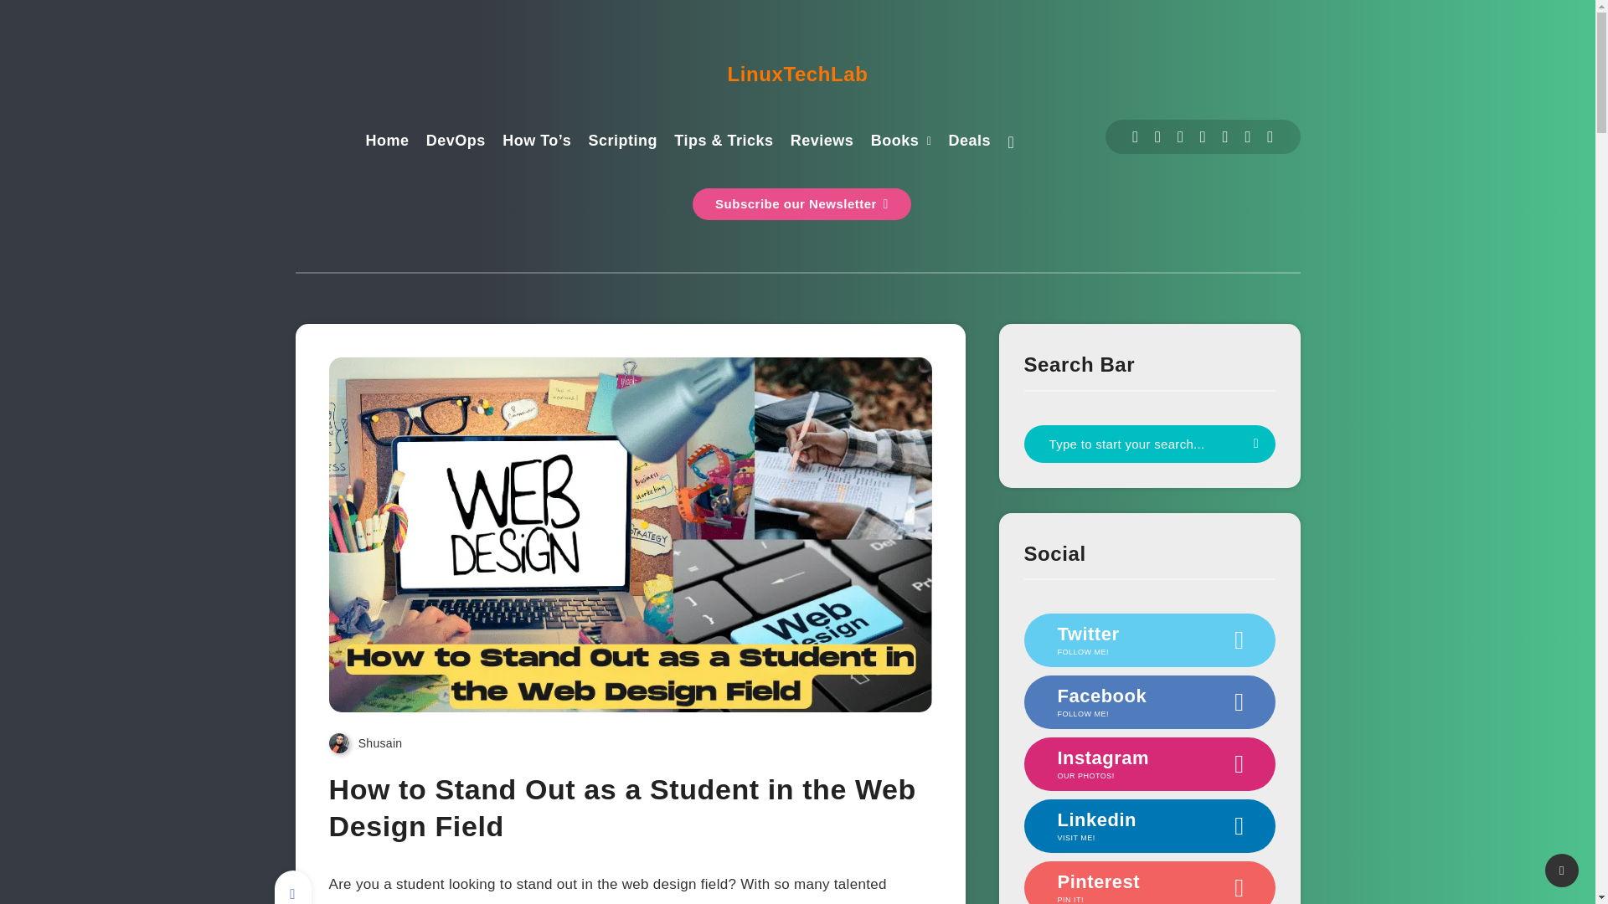 This screenshot has height=904, width=1608. I want to click on Deals, so click(970, 142).